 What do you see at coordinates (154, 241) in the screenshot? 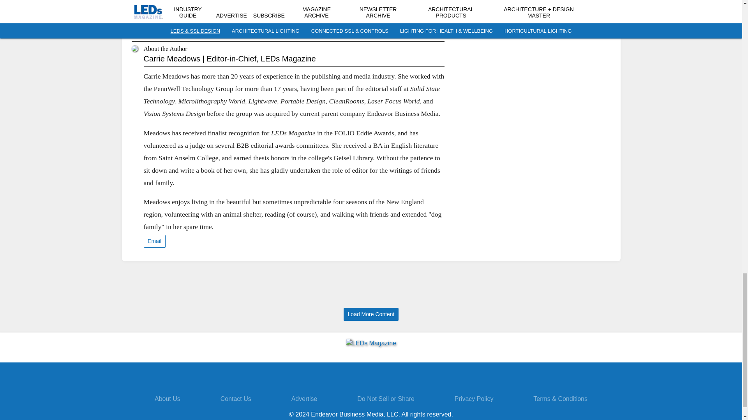
I see `Email` at bounding box center [154, 241].